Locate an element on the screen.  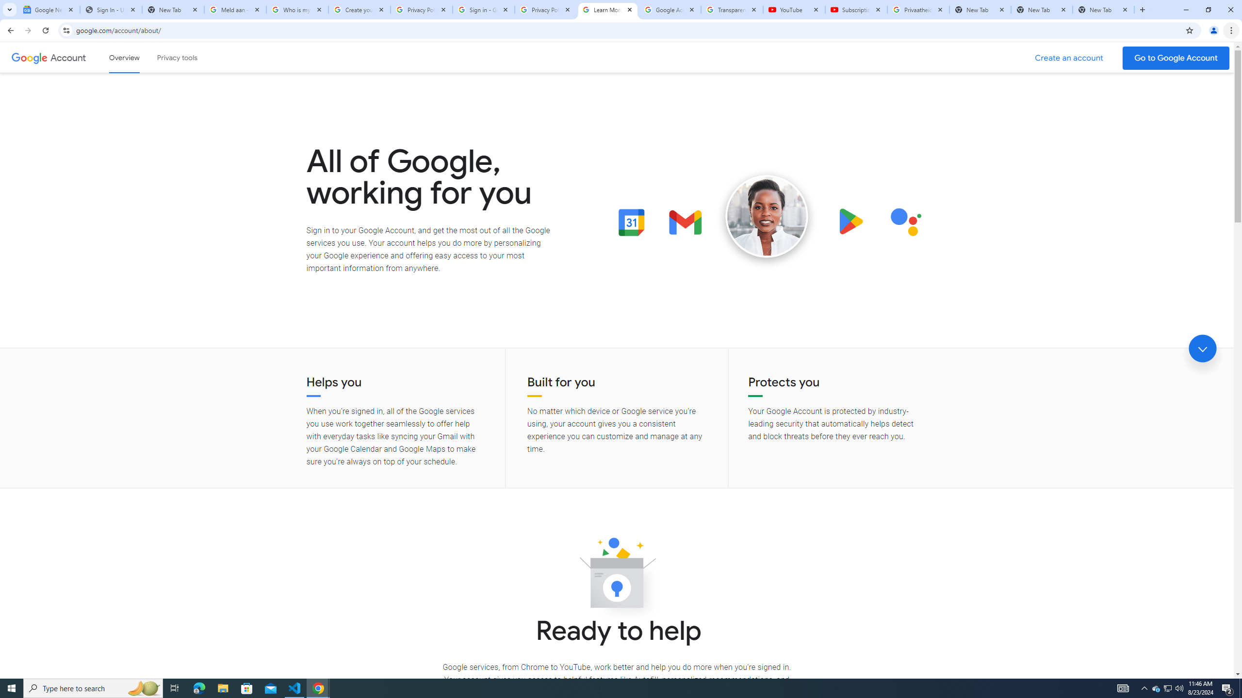
Privacy tools is located at coordinates (177, 57).